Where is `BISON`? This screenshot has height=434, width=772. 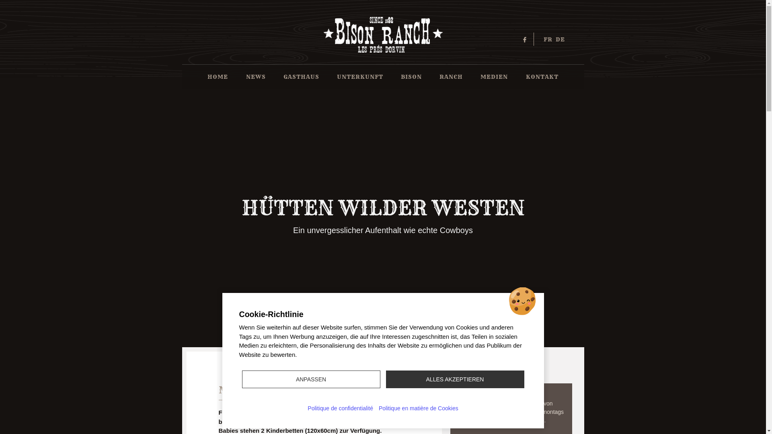
BISON is located at coordinates (411, 77).